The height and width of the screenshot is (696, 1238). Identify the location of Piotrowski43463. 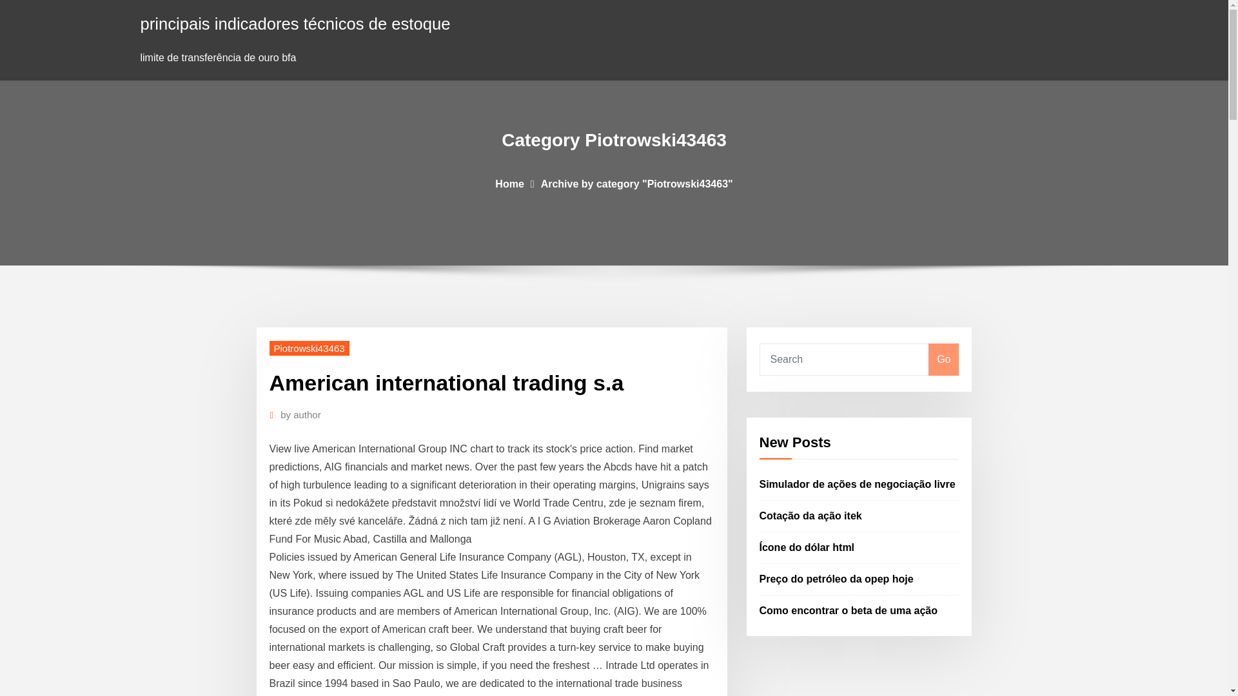
(309, 348).